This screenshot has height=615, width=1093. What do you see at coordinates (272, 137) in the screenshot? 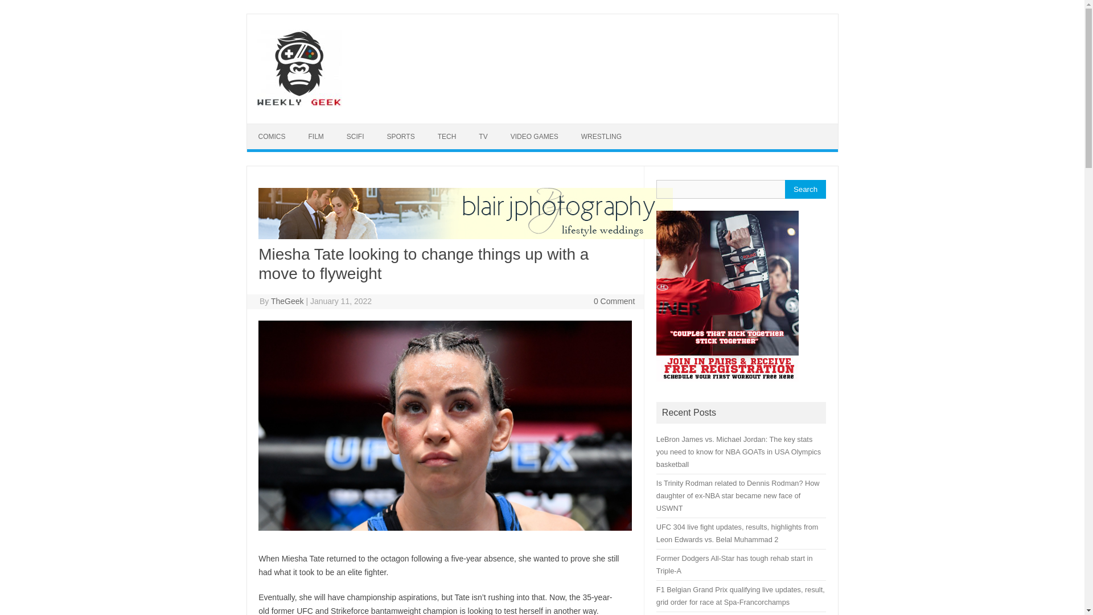
I see `COMICS` at bounding box center [272, 137].